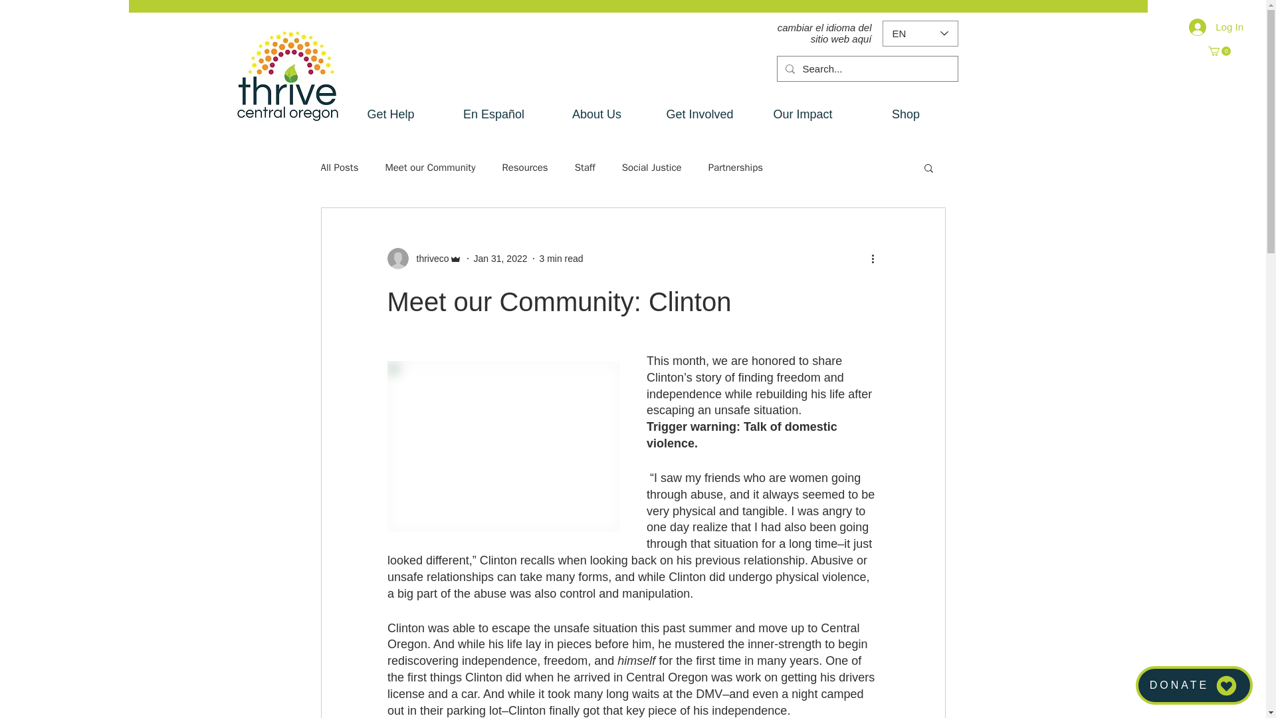 This screenshot has height=718, width=1276. I want to click on thriveco, so click(428, 258).